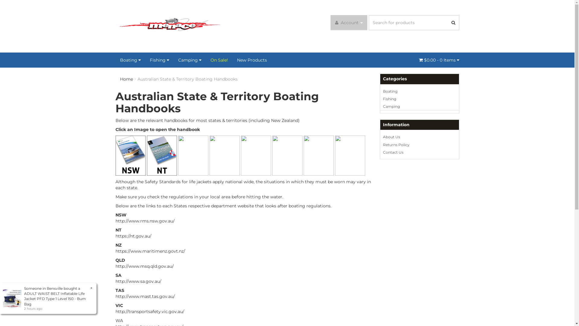 Image resolution: width=579 pixels, height=326 pixels. What do you see at coordinates (150, 312) in the screenshot?
I see `http://transportsafety.vic.gov.au/` at bounding box center [150, 312].